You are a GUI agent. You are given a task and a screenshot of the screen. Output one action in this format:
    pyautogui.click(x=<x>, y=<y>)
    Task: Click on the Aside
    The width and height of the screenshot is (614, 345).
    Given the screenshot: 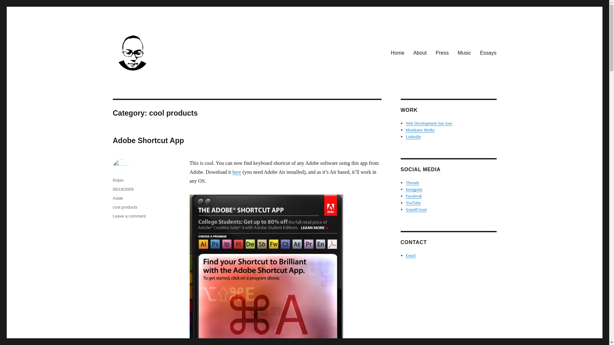 What is the action you would take?
    pyautogui.click(x=118, y=198)
    